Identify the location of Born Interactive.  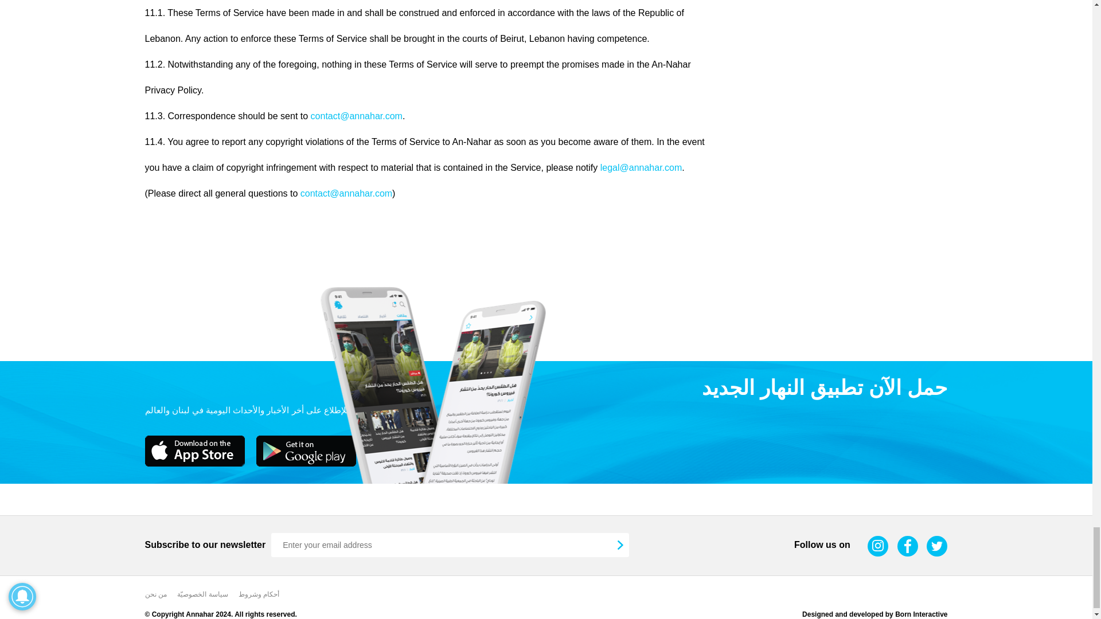
(921, 614).